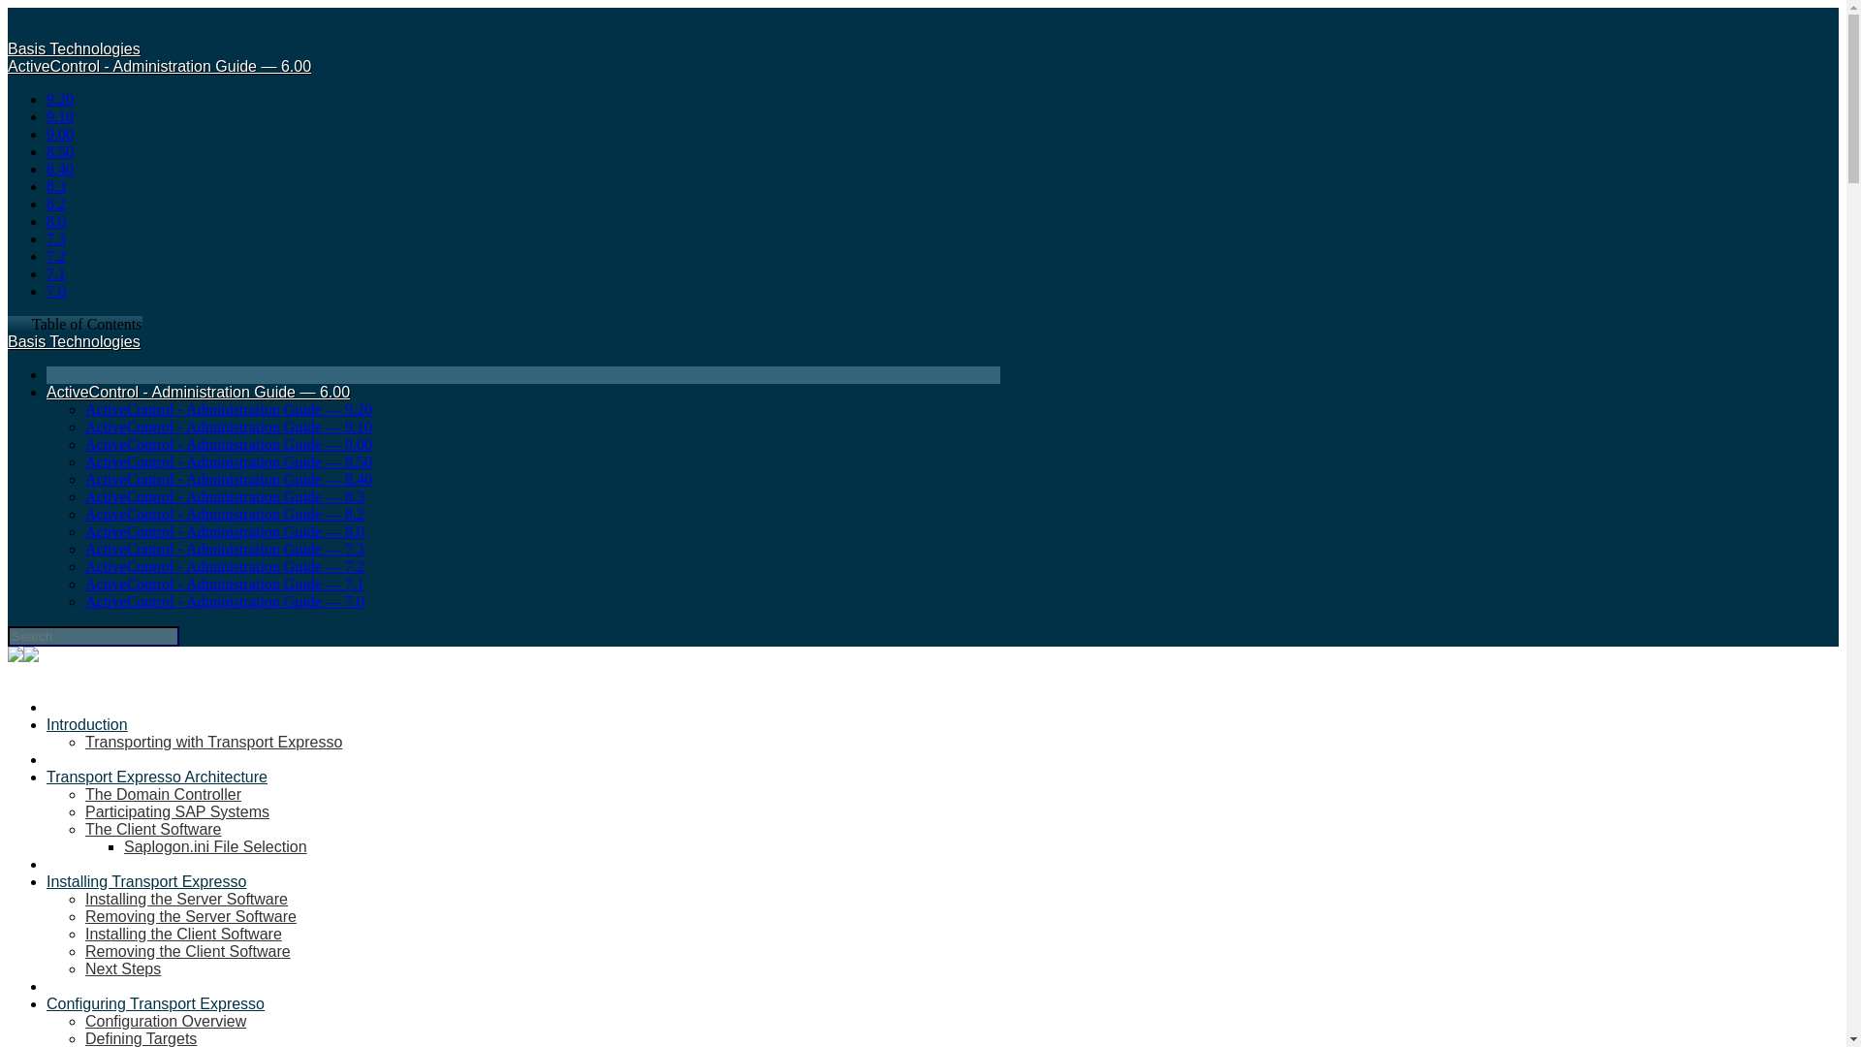 This screenshot has height=1047, width=1861. I want to click on 8.50, so click(60, 151).